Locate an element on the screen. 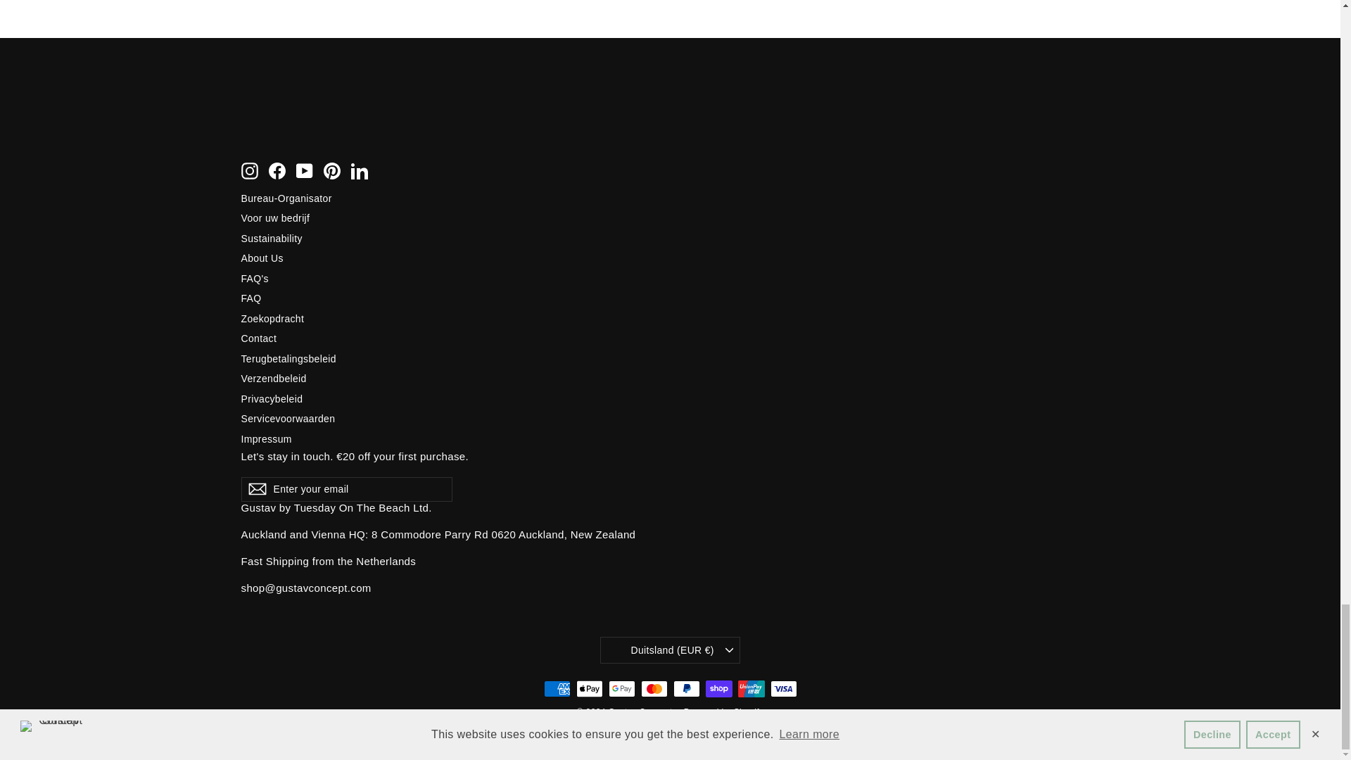  American Express is located at coordinates (556, 690).